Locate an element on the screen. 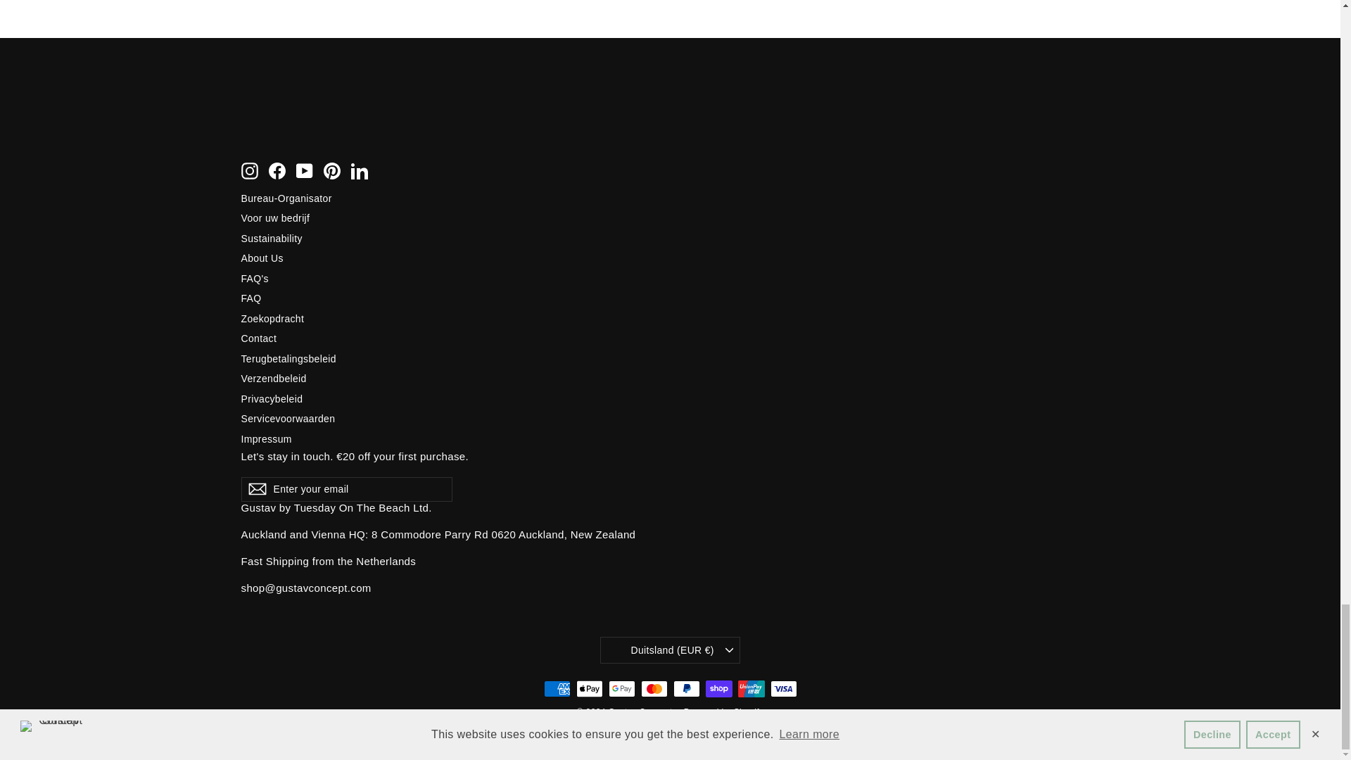  American Express is located at coordinates (556, 690).